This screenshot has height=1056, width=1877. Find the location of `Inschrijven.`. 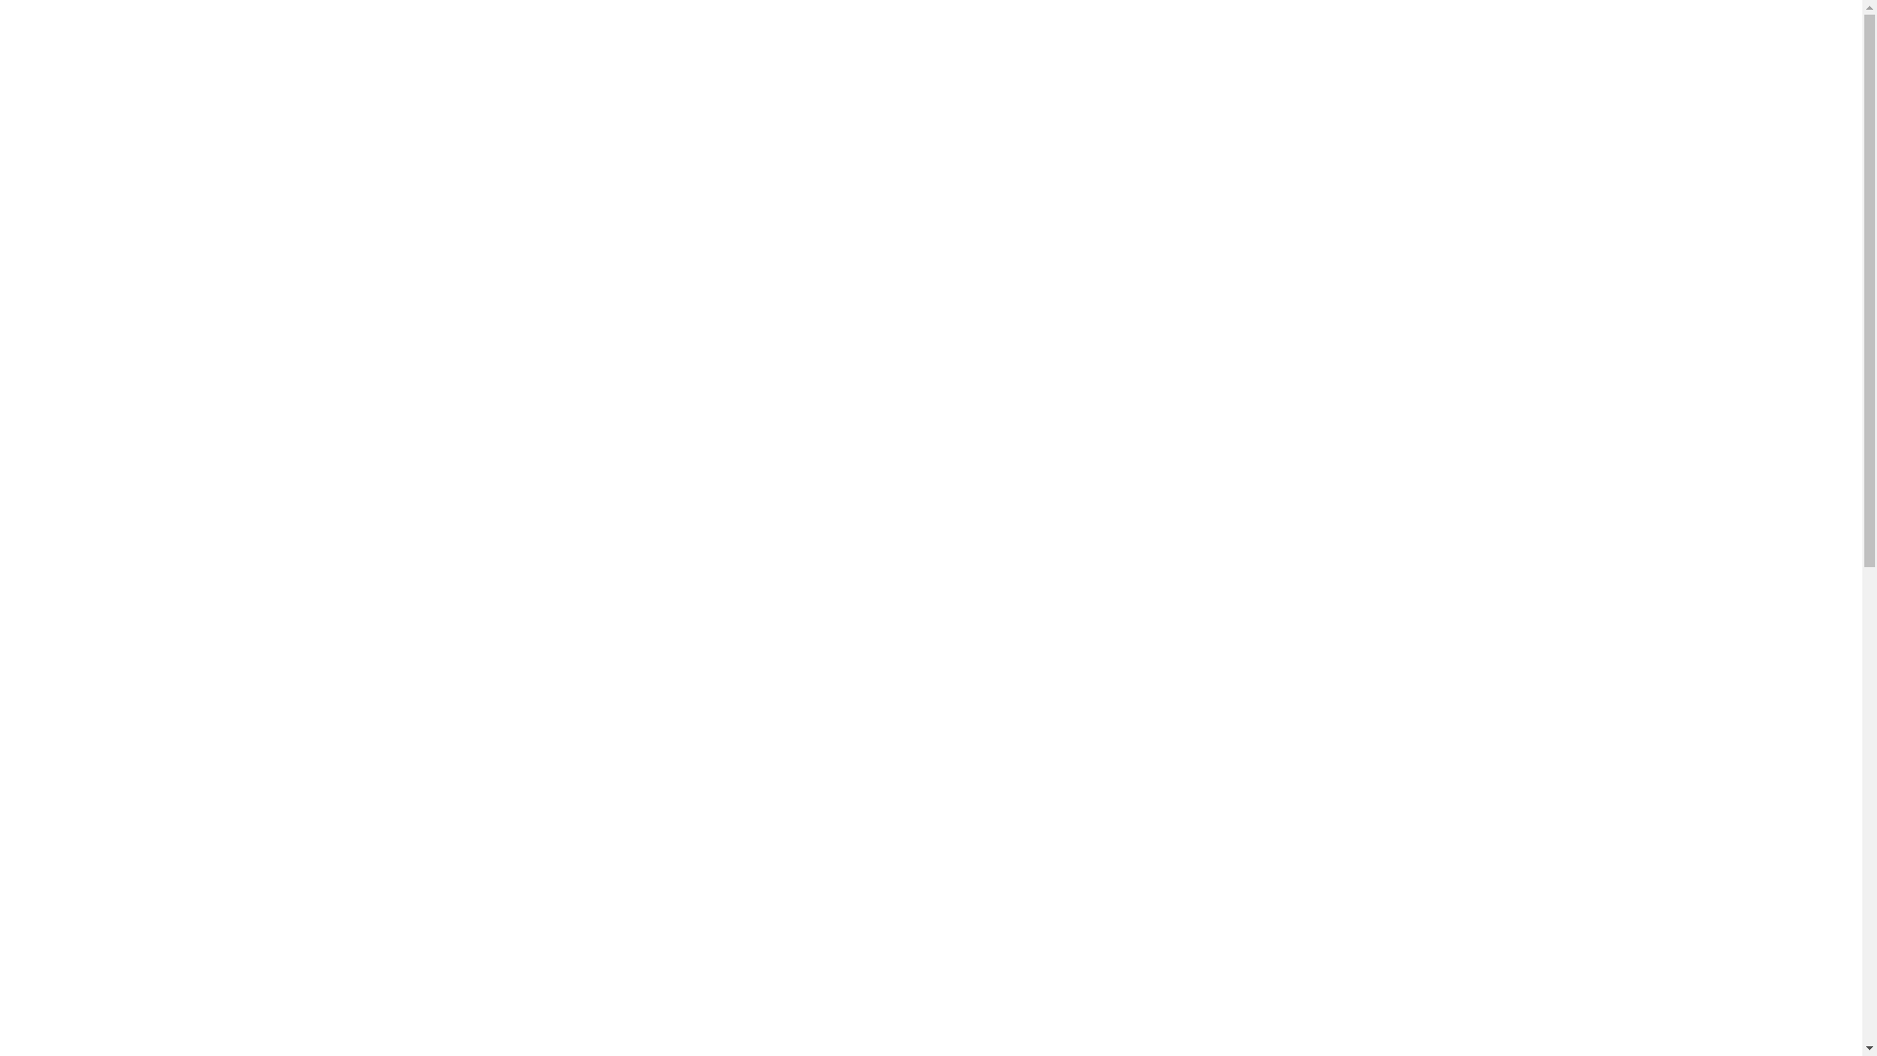

Inschrijven. is located at coordinates (815, 898).